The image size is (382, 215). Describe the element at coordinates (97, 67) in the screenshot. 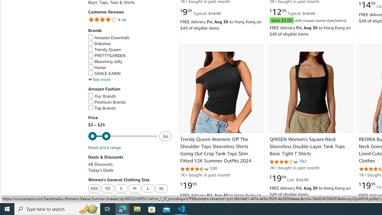

I see `Hanes` at that location.